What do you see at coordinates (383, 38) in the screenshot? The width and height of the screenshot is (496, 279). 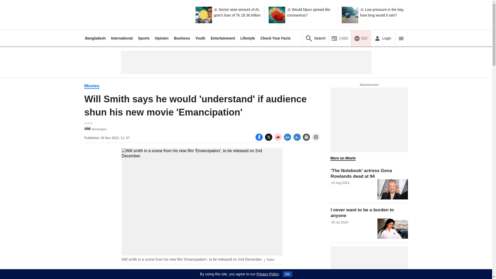 I see `Login` at bounding box center [383, 38].